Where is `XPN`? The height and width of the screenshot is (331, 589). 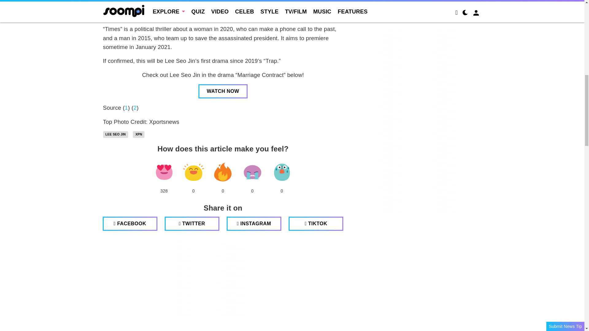 XPN is located at coordinates (139, 134).